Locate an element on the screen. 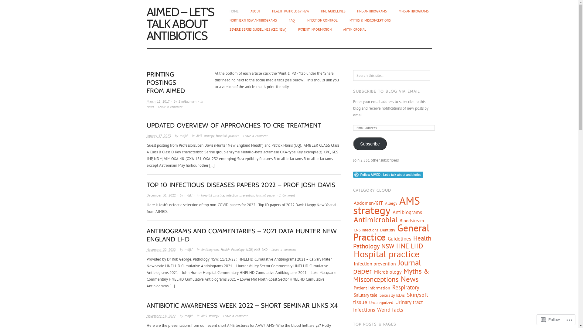  Search is located at coordinates (9, 5).